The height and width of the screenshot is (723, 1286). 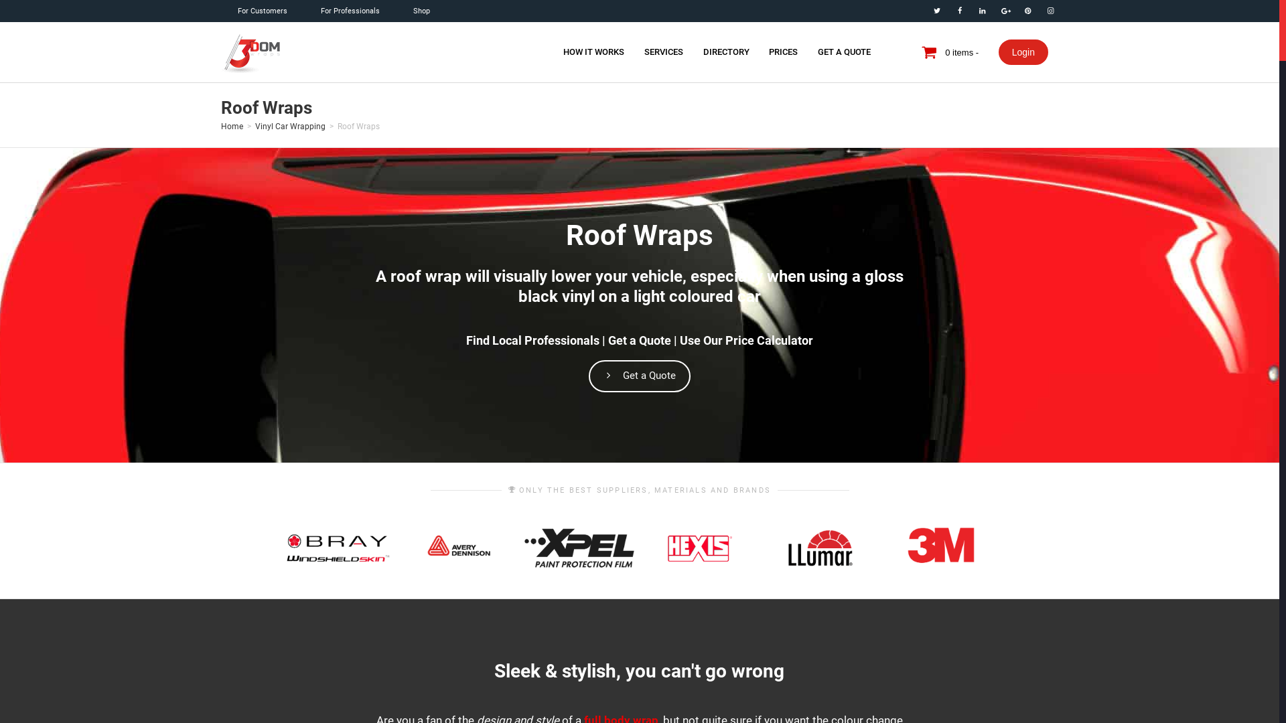 What do you see at coordinates (350, 11) in the screenshot?
I see `For Professionals` at bounding box center [350, 11].